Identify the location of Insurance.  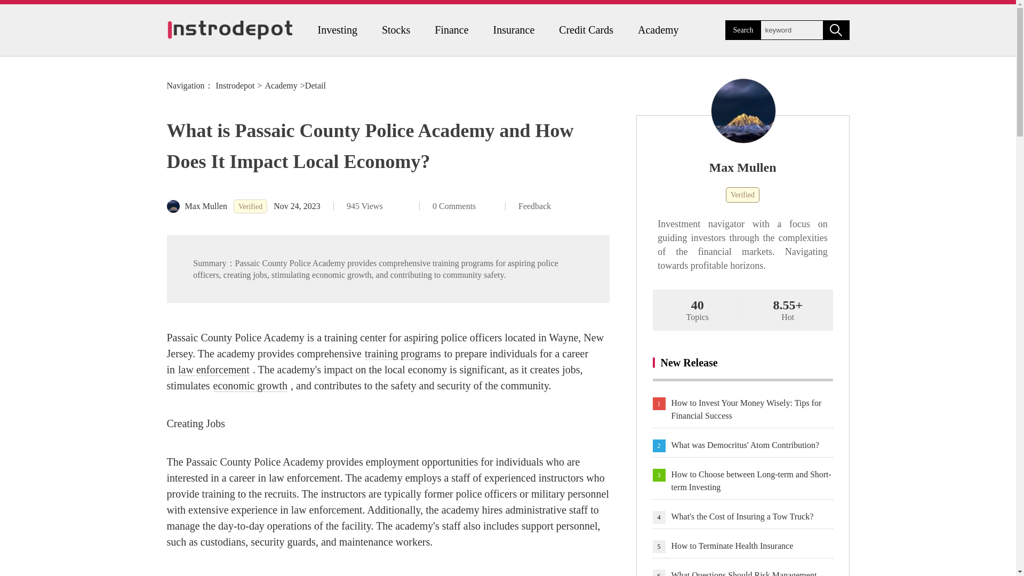
(514, 30).